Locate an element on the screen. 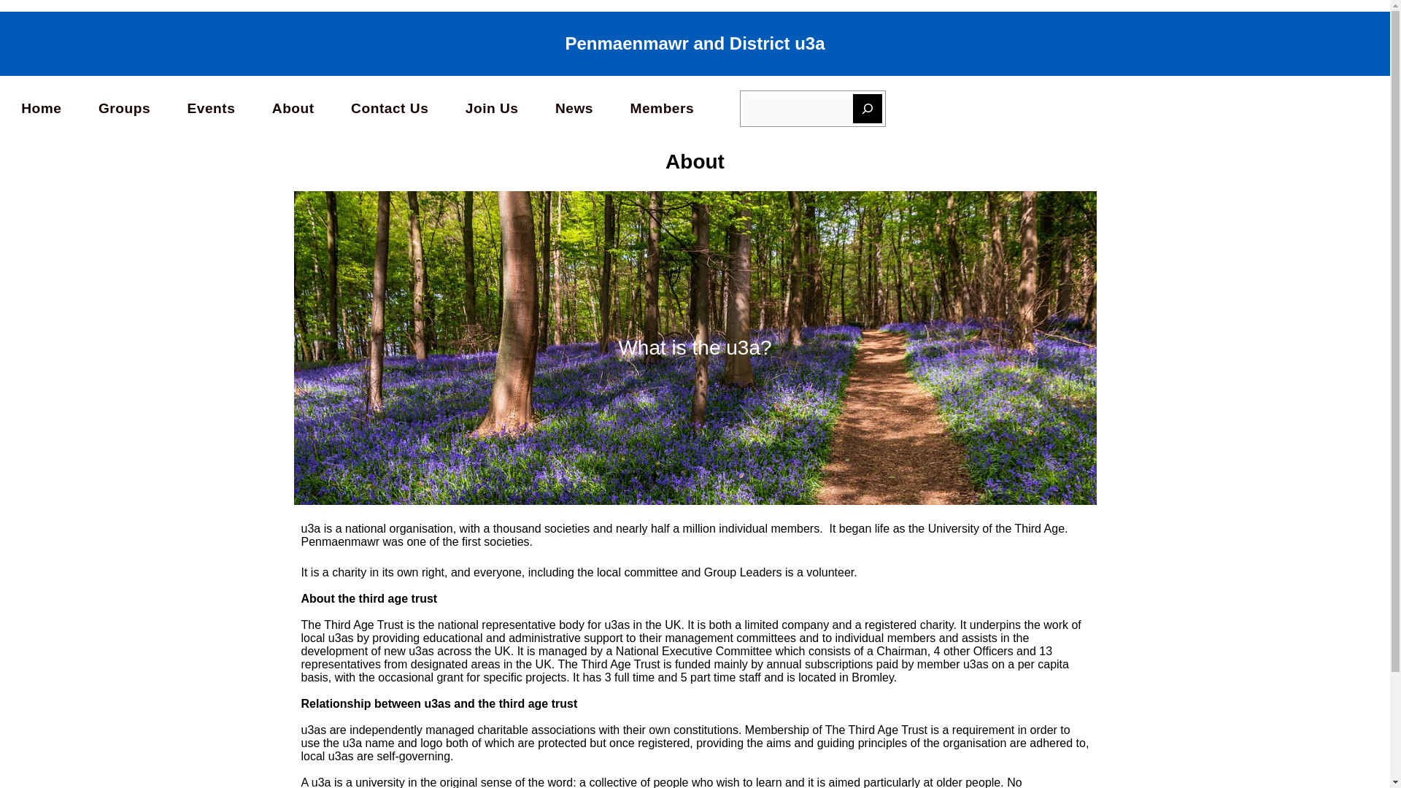 This screenshot has width=1401, height=788. News is located at coordinates (574, 108).